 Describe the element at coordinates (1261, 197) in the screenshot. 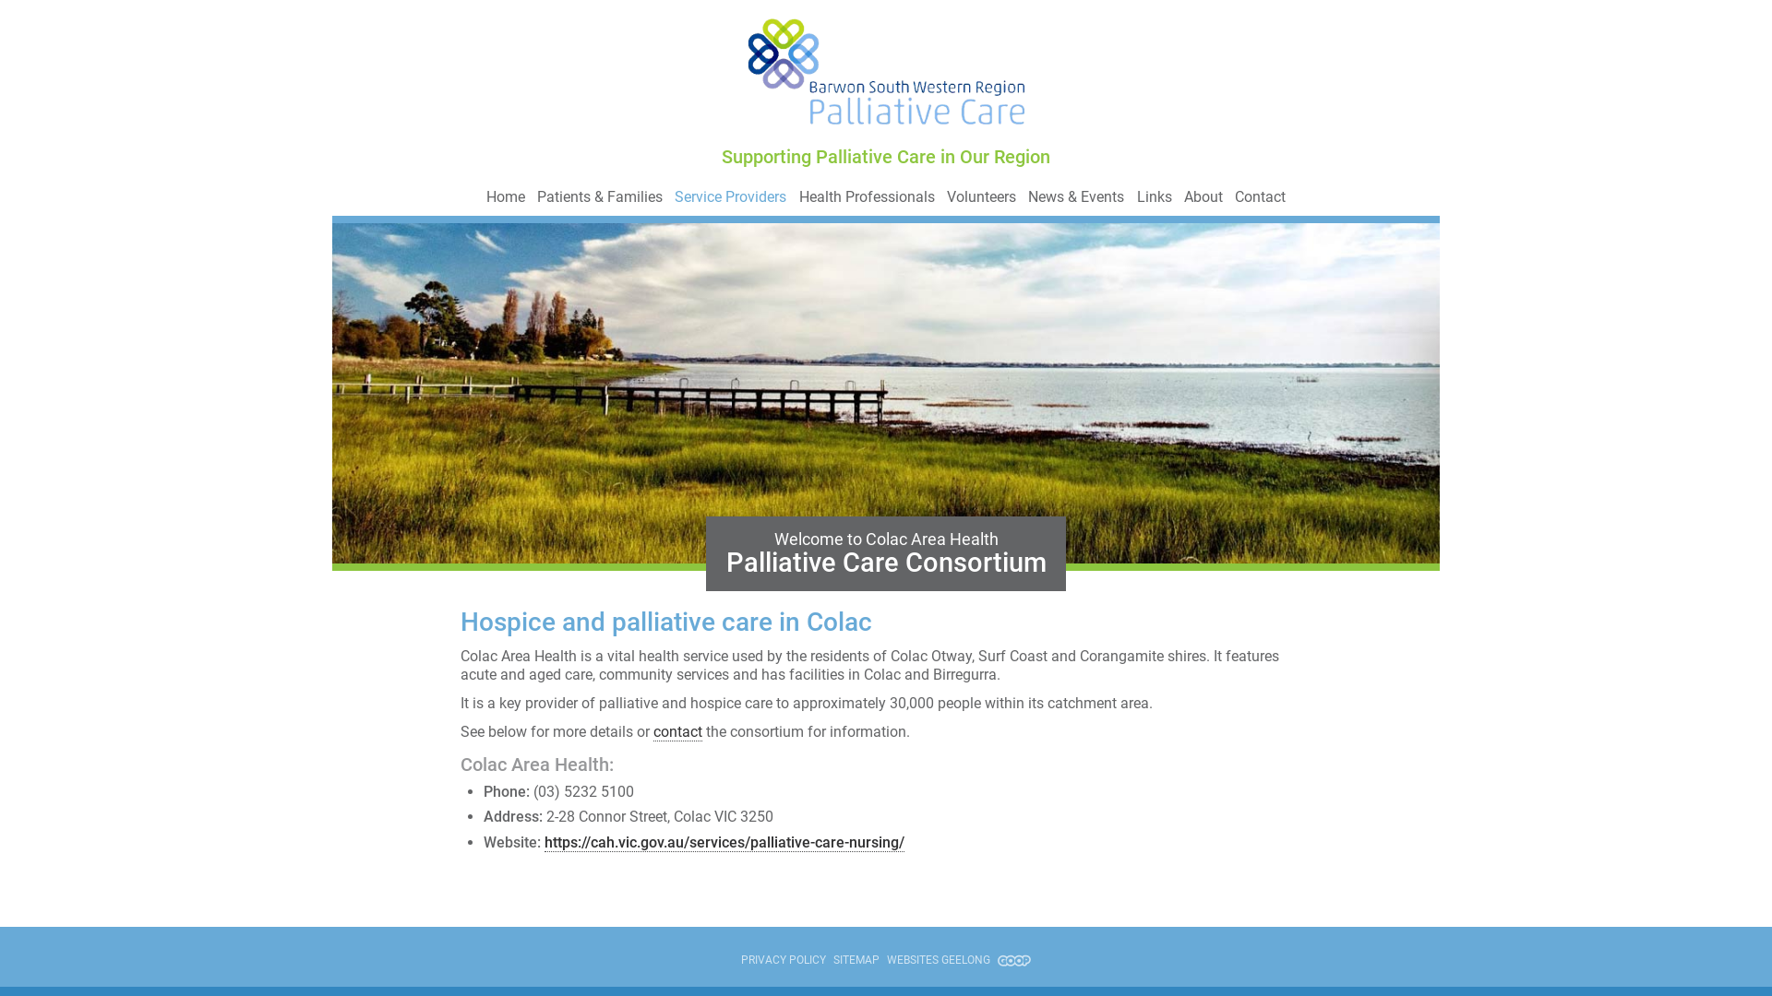

I see `Contact` at that location.